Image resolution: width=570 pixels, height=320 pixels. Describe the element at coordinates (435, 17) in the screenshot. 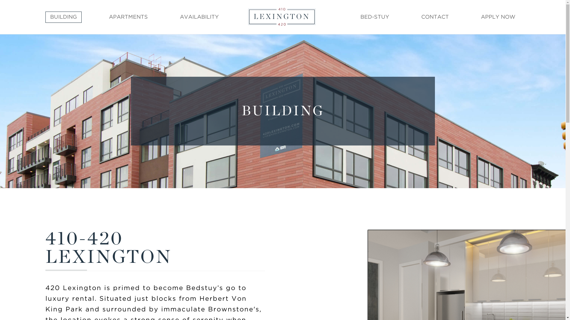

I see `CONTACT` at that location.